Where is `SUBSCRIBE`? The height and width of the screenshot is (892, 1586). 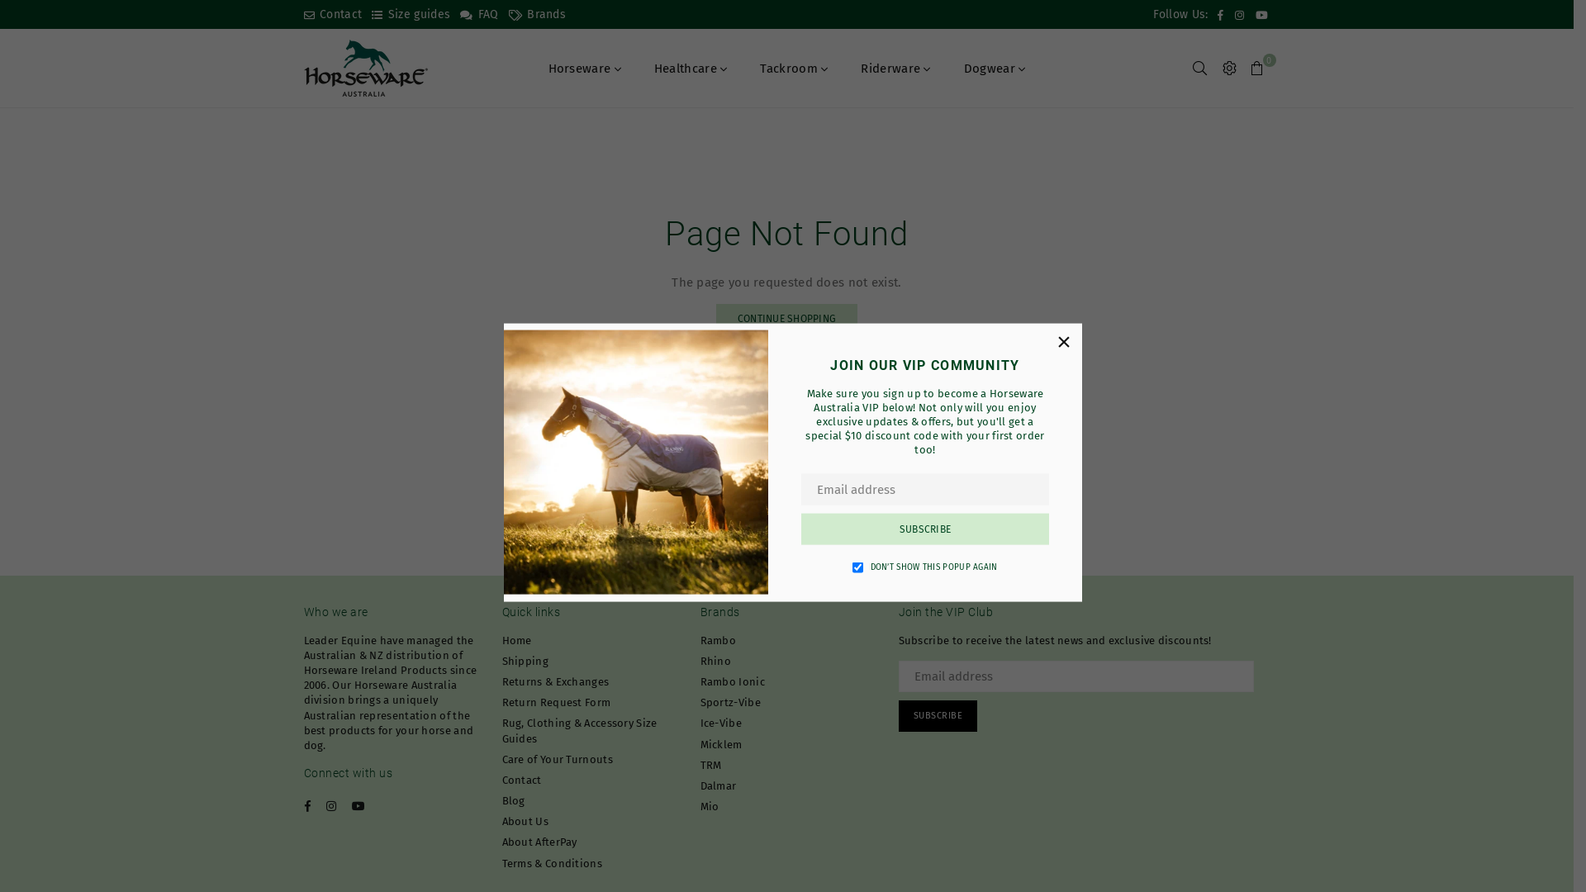 SUBSCRIBE is located at coordinates (925, 529).